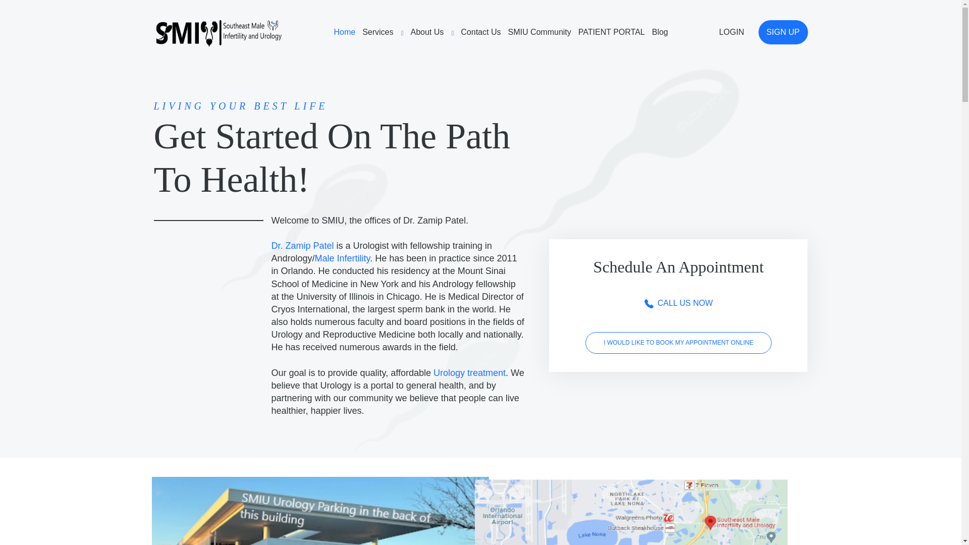  I want to click on Dr. Zamip Patel, so click(303, 245).